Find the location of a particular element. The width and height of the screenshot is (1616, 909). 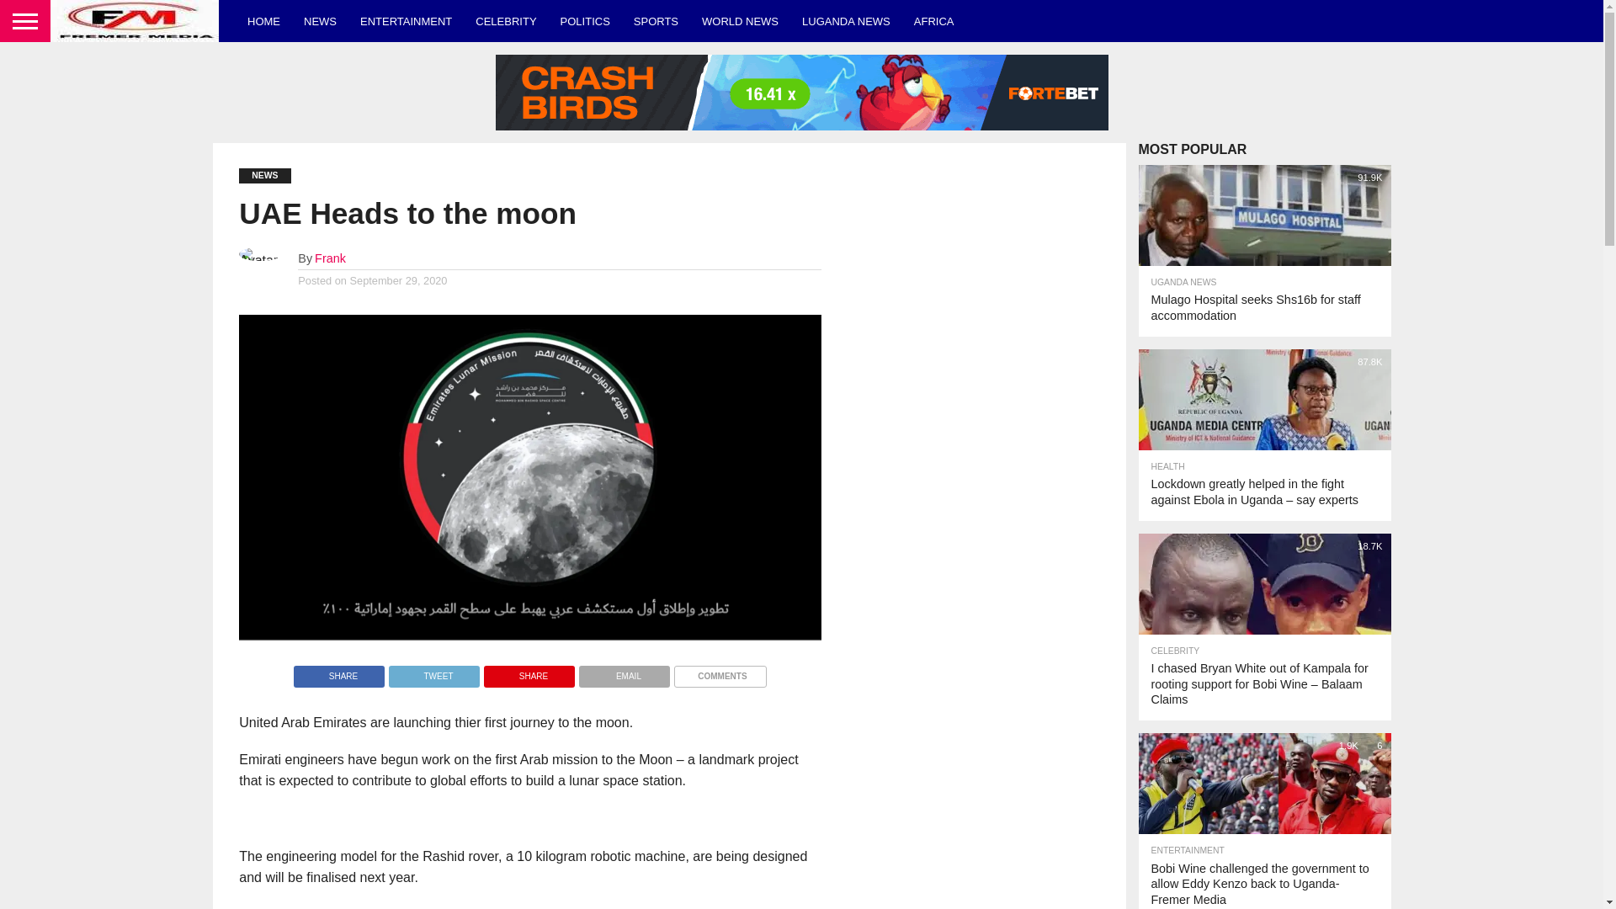

Pin This Post is located at coordinates (529, 672).